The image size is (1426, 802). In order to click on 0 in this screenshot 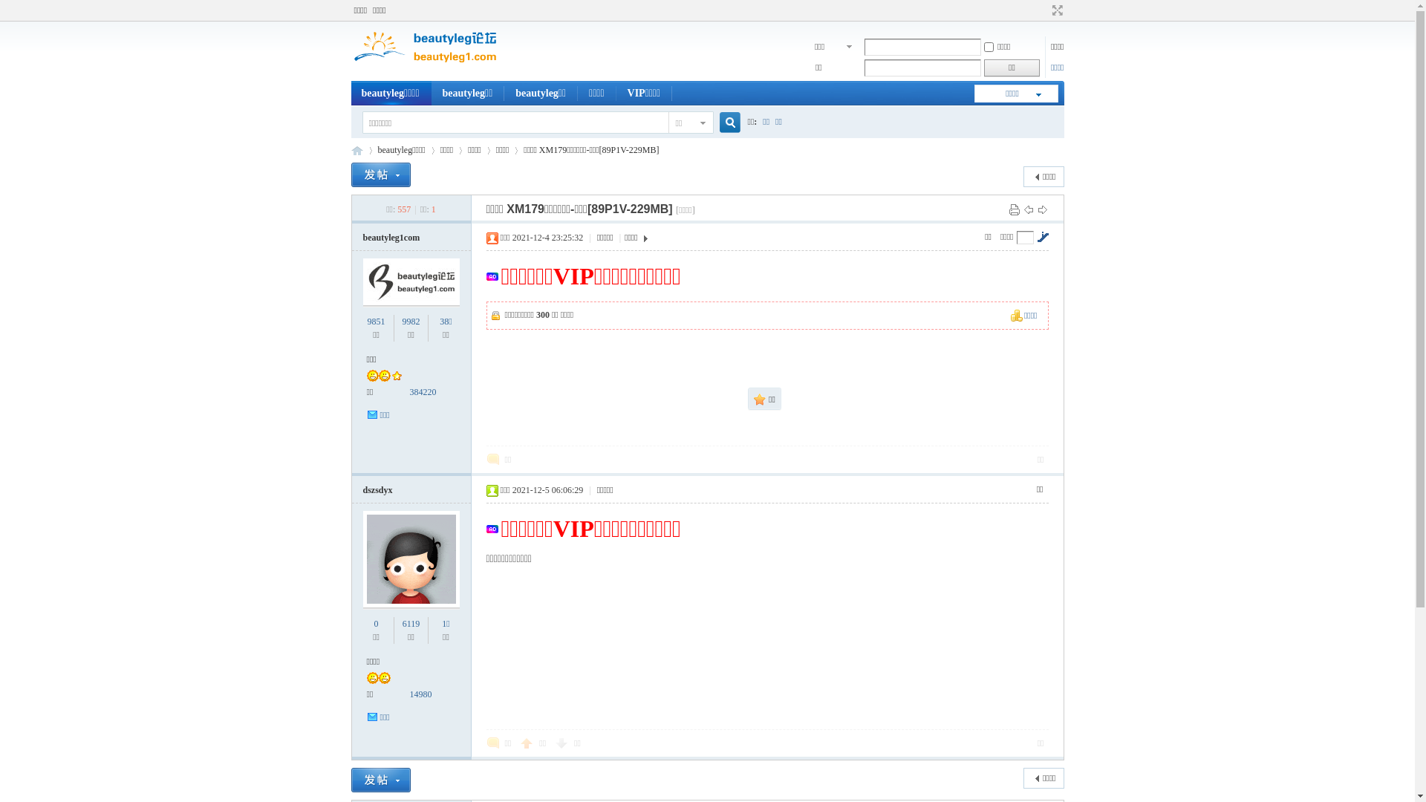, I will do `click(377, 624)`.